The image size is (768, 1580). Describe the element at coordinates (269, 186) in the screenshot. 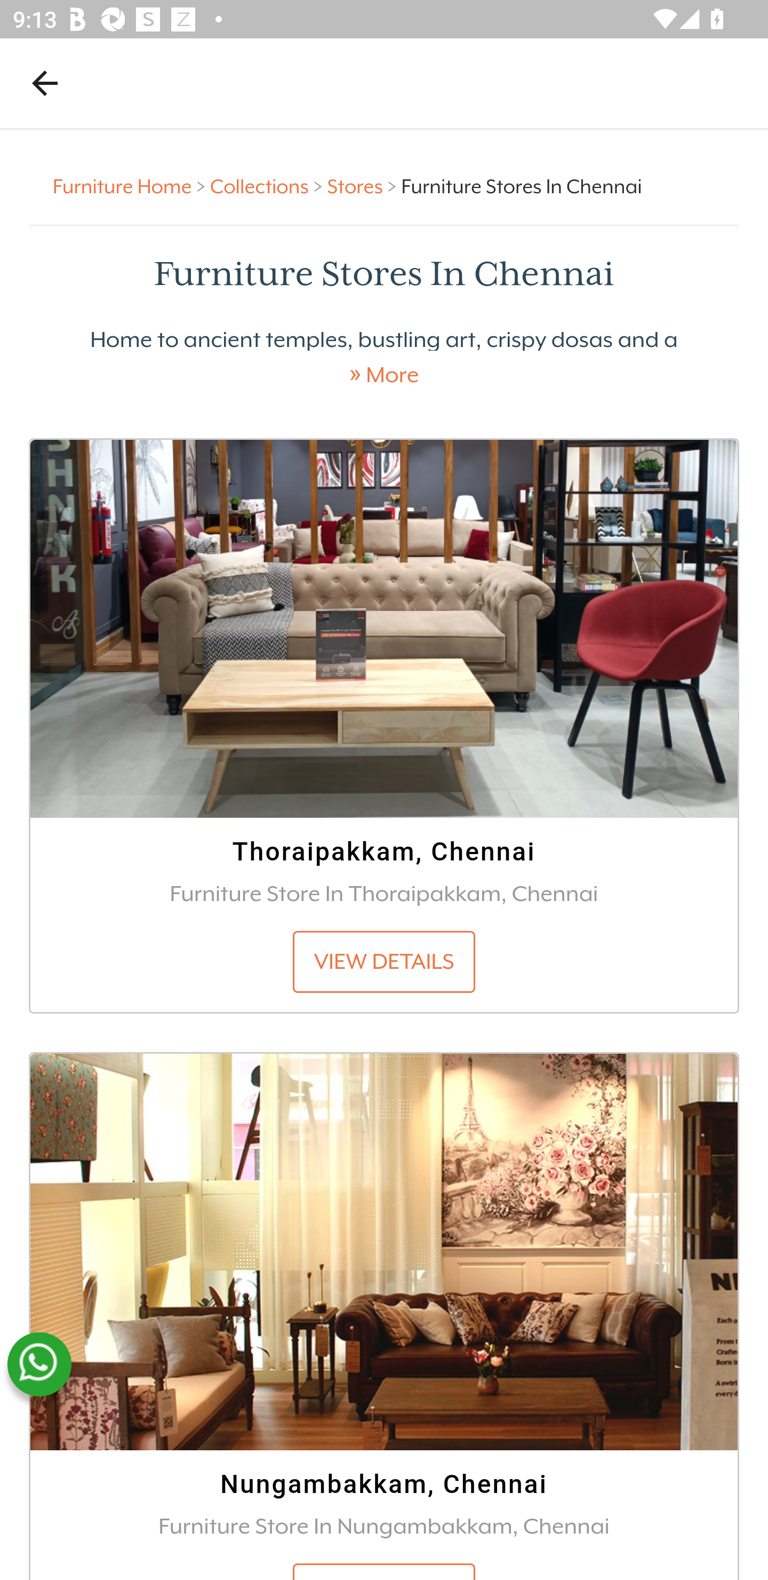

I see `Collections >  Collections  > ` at that location.